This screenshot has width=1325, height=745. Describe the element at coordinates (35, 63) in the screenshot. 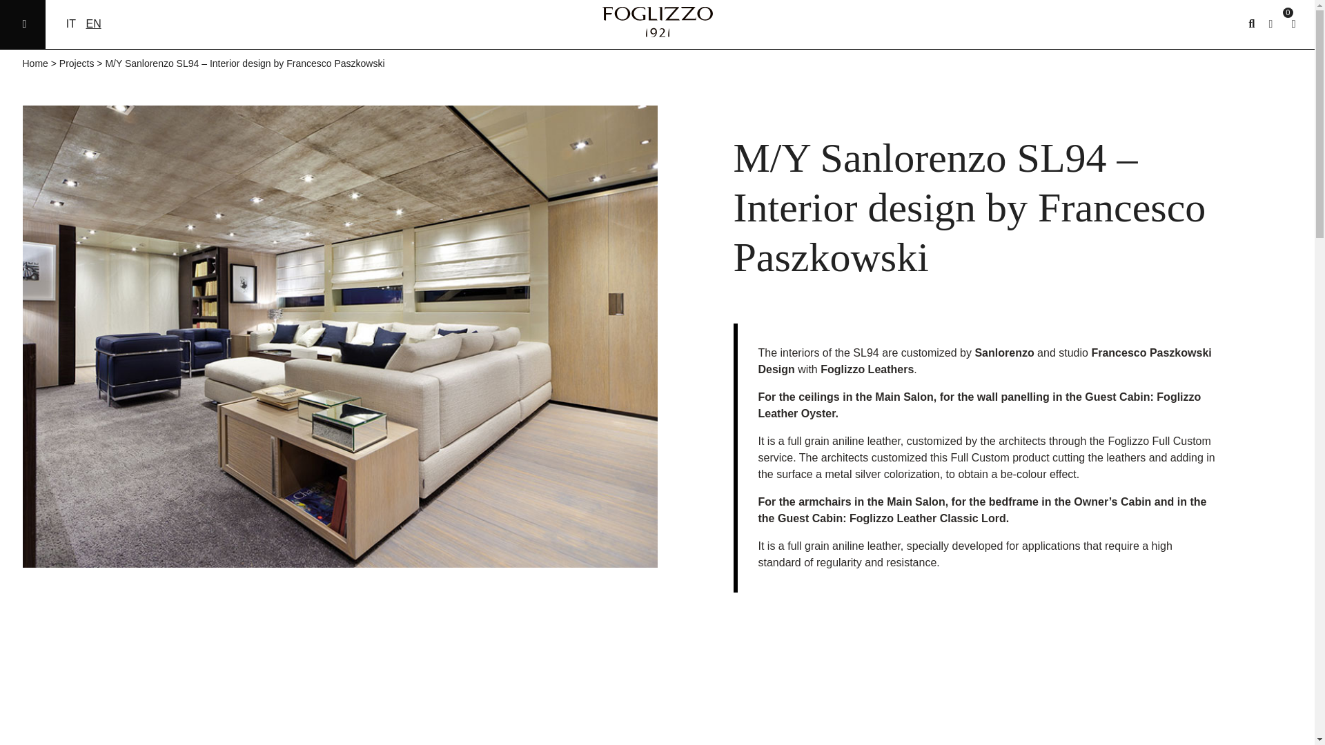

I see `Home` at that location.